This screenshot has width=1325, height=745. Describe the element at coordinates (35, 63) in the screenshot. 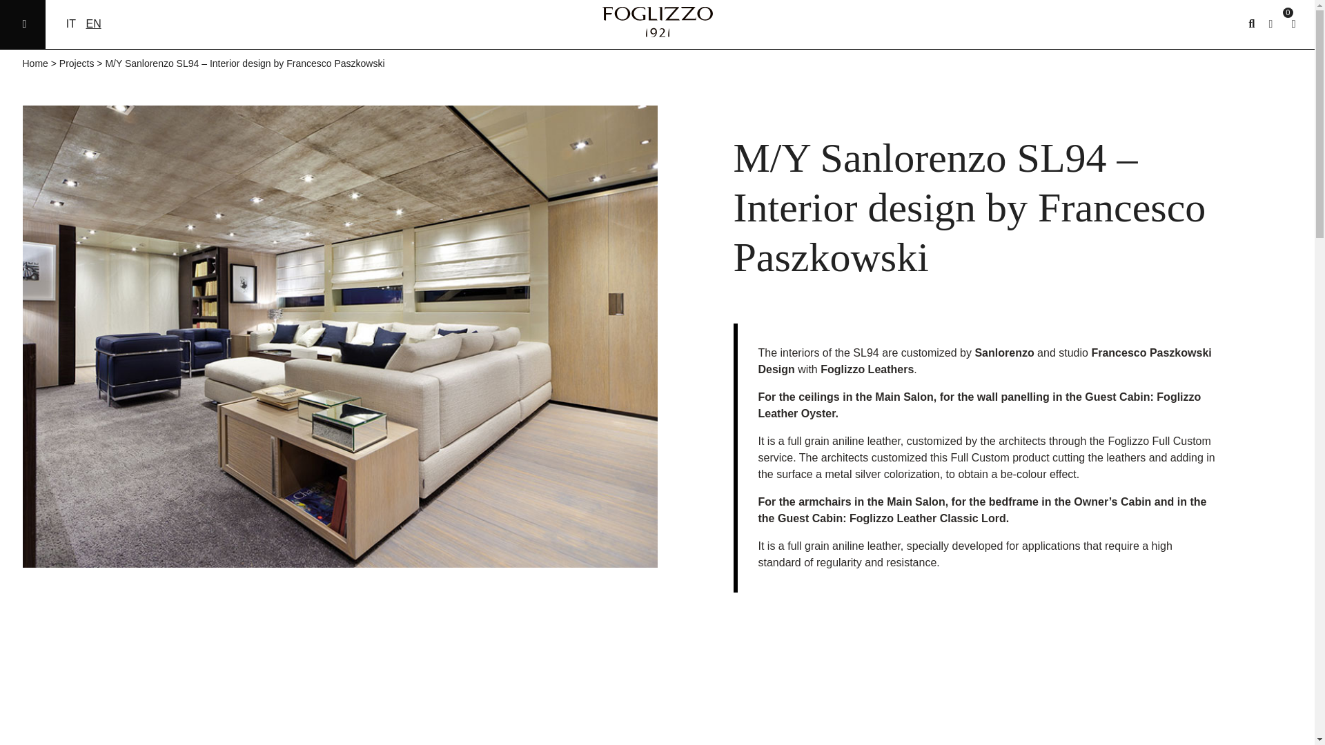

I see `Home` at that location.